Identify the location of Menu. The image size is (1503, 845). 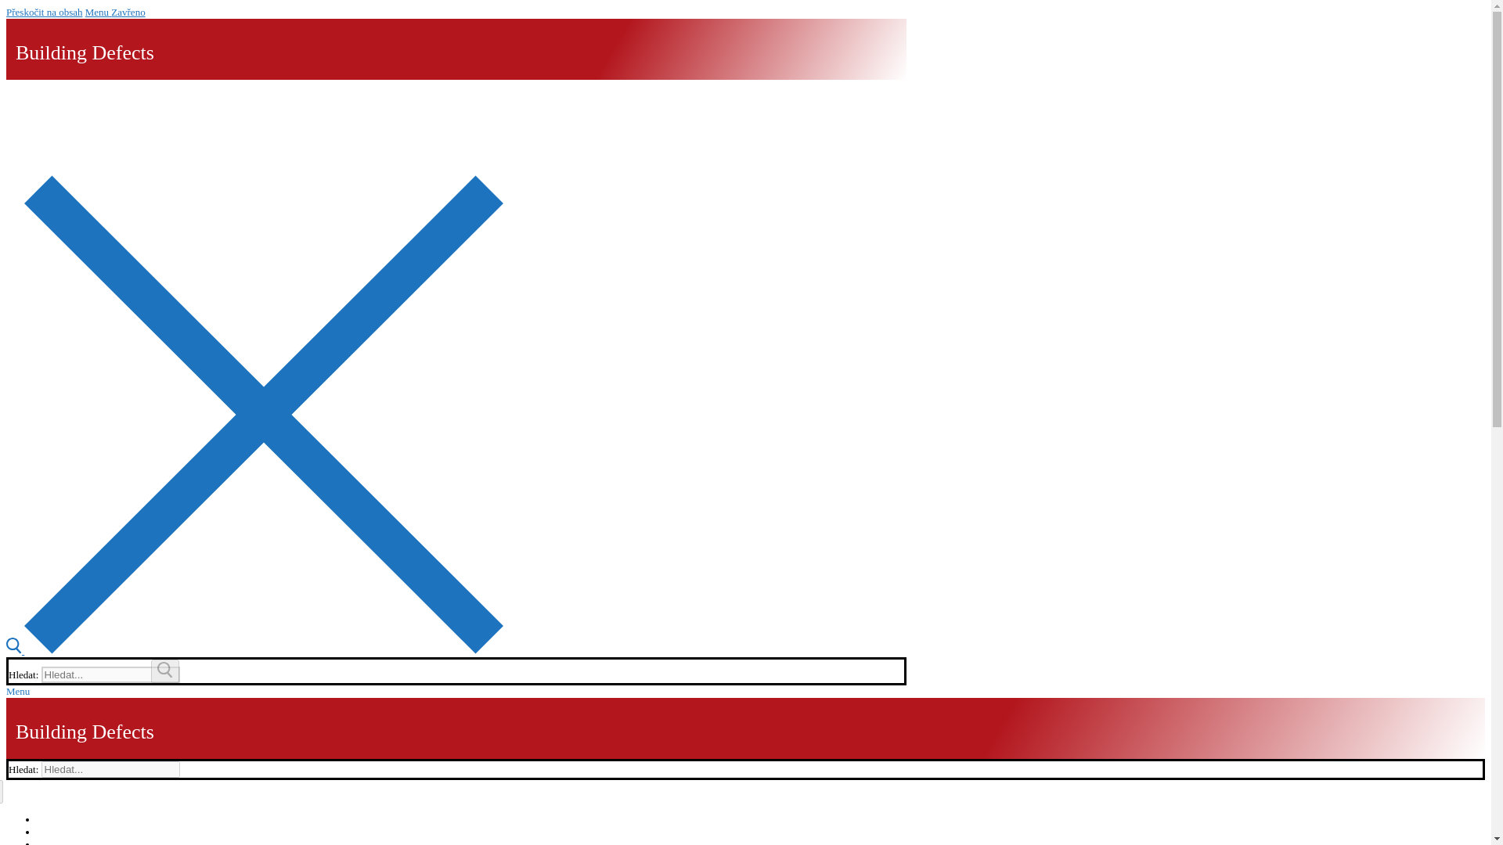
(17, 691).